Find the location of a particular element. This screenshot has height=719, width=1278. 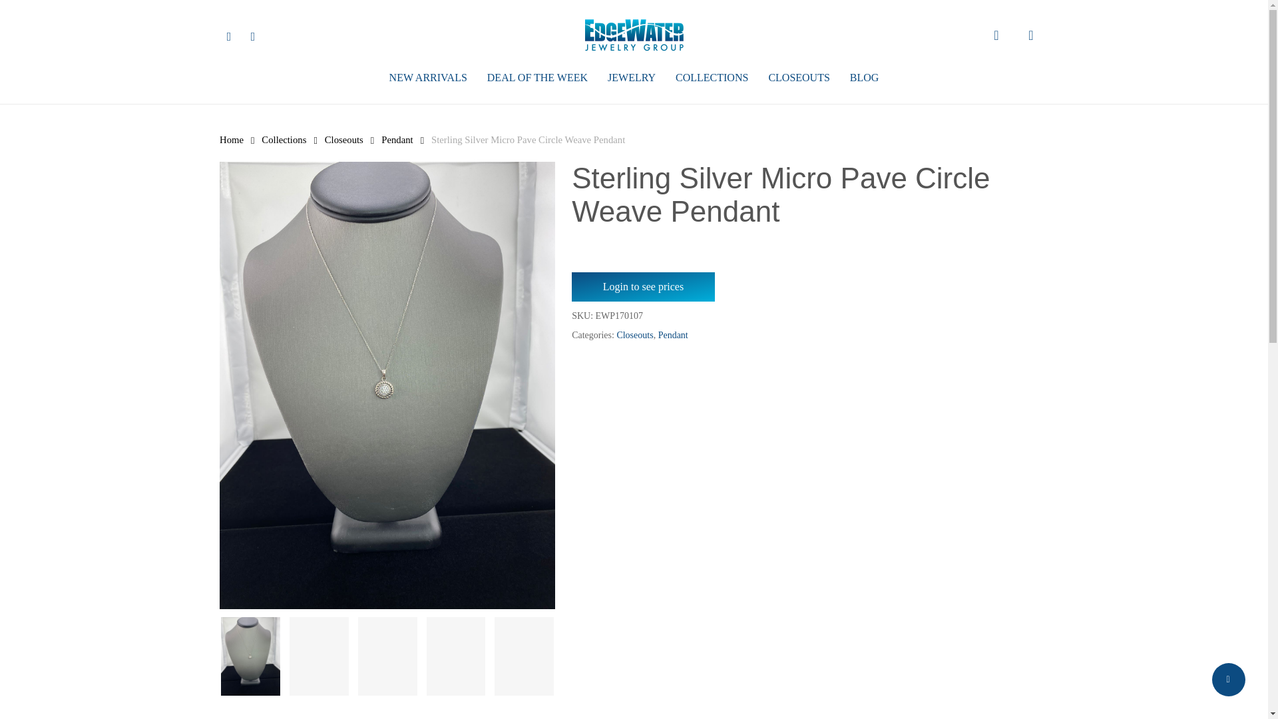

account is located at coordinates (1030, 35).